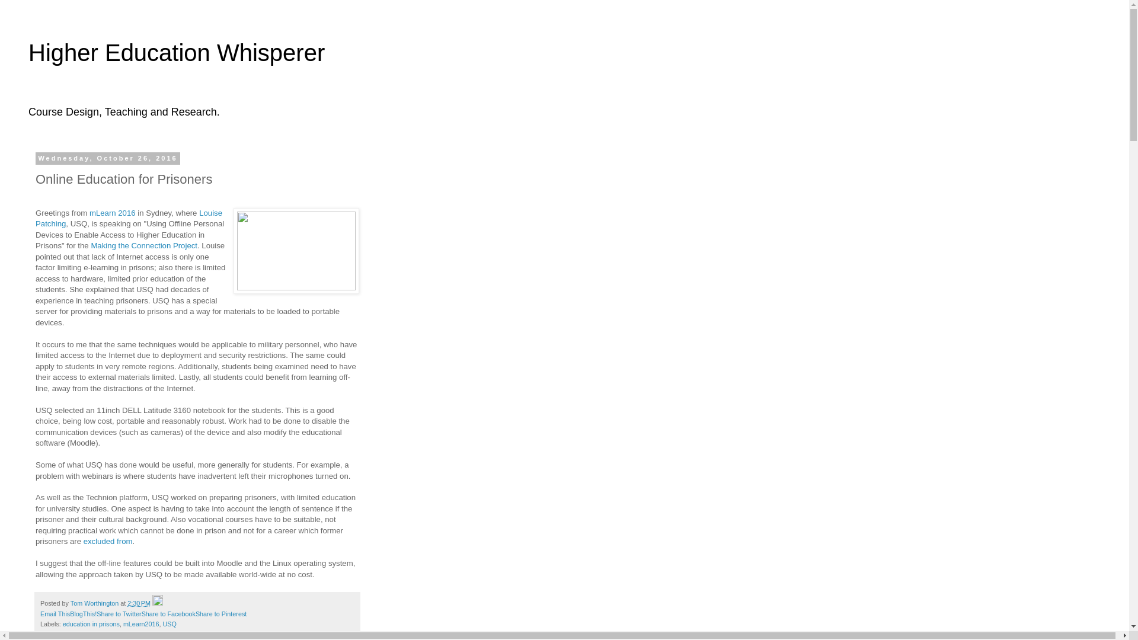 The width and height of the screenshot is (1138, 640). Describe the element at coordinates (139, 603) in the screenshot. I see `permanent link` at that location.